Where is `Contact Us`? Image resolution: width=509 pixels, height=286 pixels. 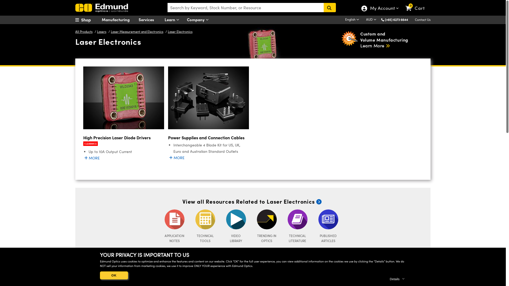
Contact Us is located at coordinates (423, 20).